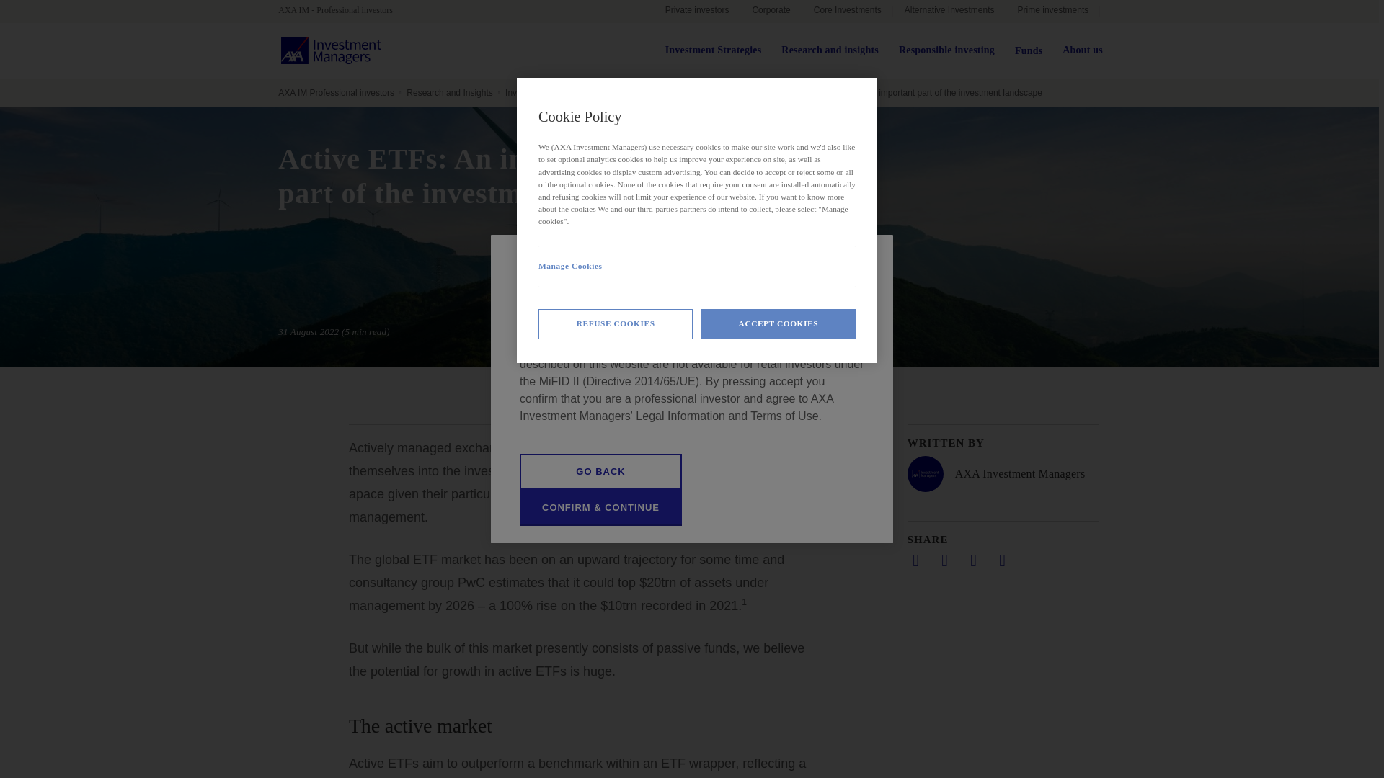 The width and height of the screenshot is (1384, 778). What do you see at coordinates (771, 12) in the screenshot?
I see `Corporate` at bounding box center [771, 12].